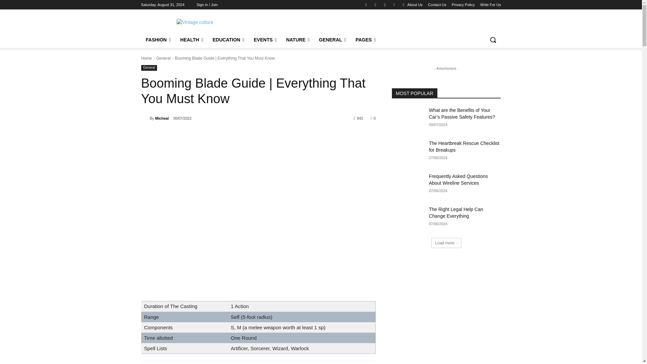  Describe the element at coordinates (437, 5) in the screenshot. I see `Contact Us` at that location.